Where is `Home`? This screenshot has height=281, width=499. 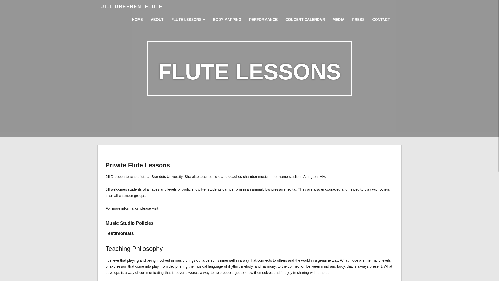
Home is located at coordinates (137, 18).